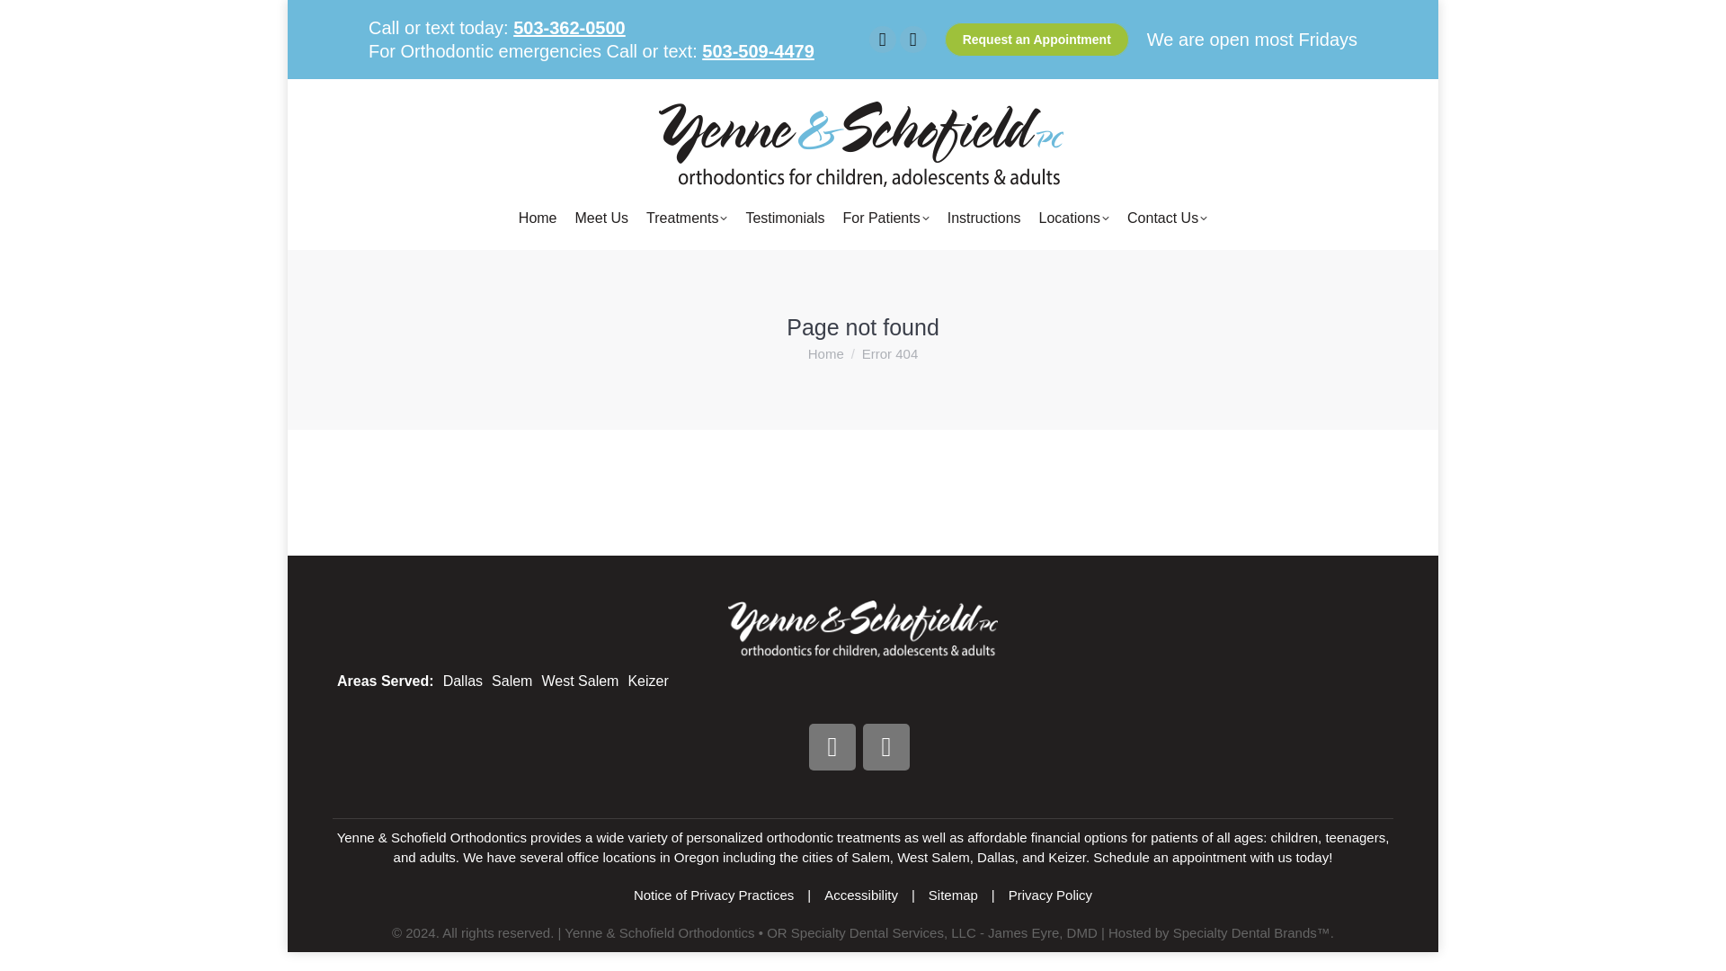 The width and height of the screenshot is (1726, 971). I want to click on Meet Us, so click(602, 218).